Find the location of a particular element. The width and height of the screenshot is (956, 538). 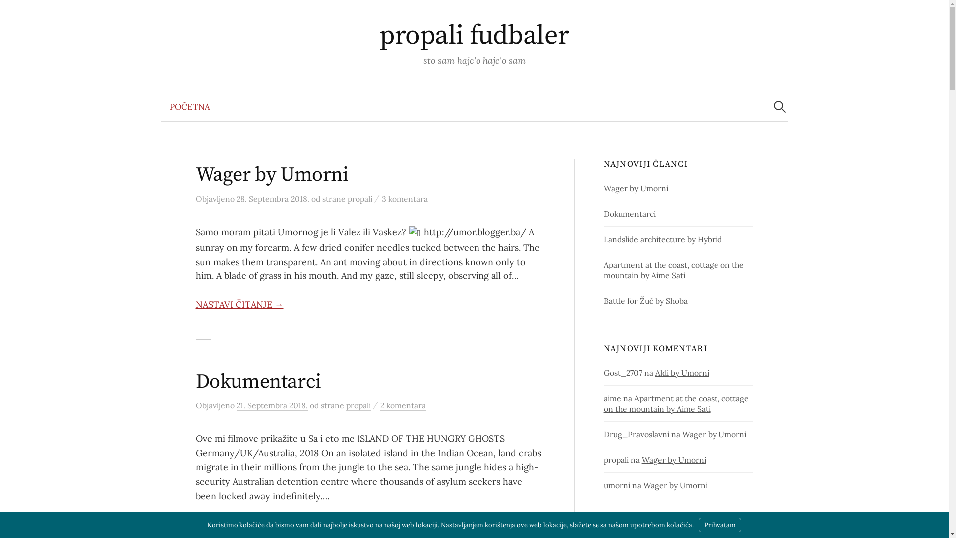

Aldi by Umorni is located at coordinates (682, 373).